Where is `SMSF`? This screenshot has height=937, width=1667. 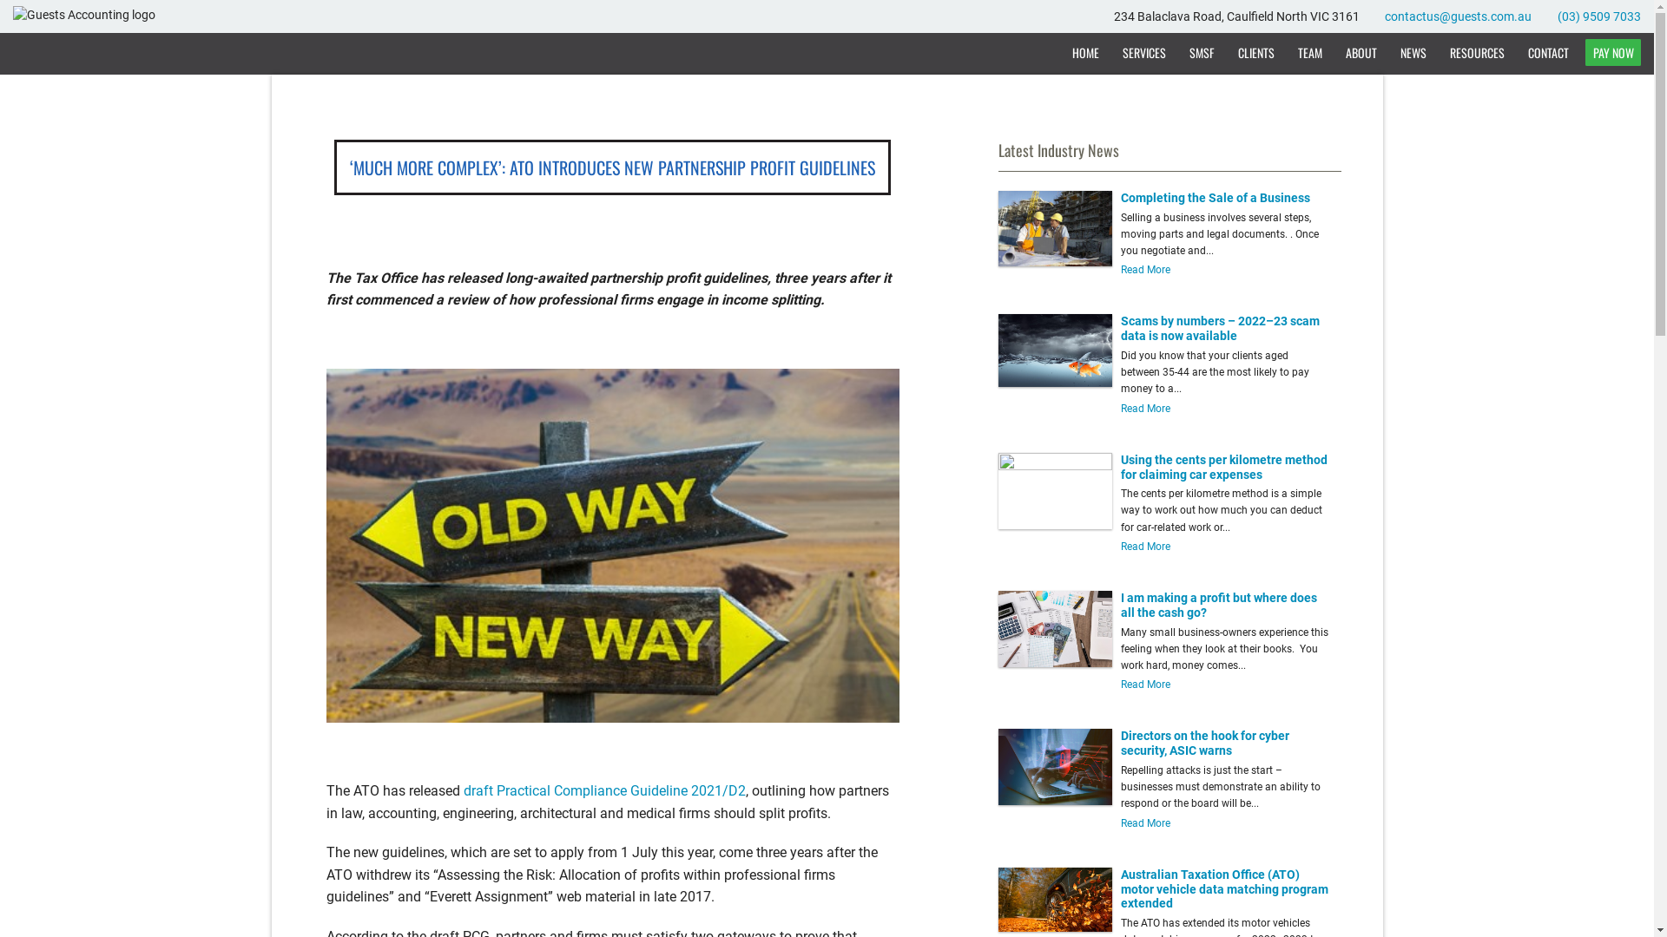 SMSF is located at coordinates (1202, 52).